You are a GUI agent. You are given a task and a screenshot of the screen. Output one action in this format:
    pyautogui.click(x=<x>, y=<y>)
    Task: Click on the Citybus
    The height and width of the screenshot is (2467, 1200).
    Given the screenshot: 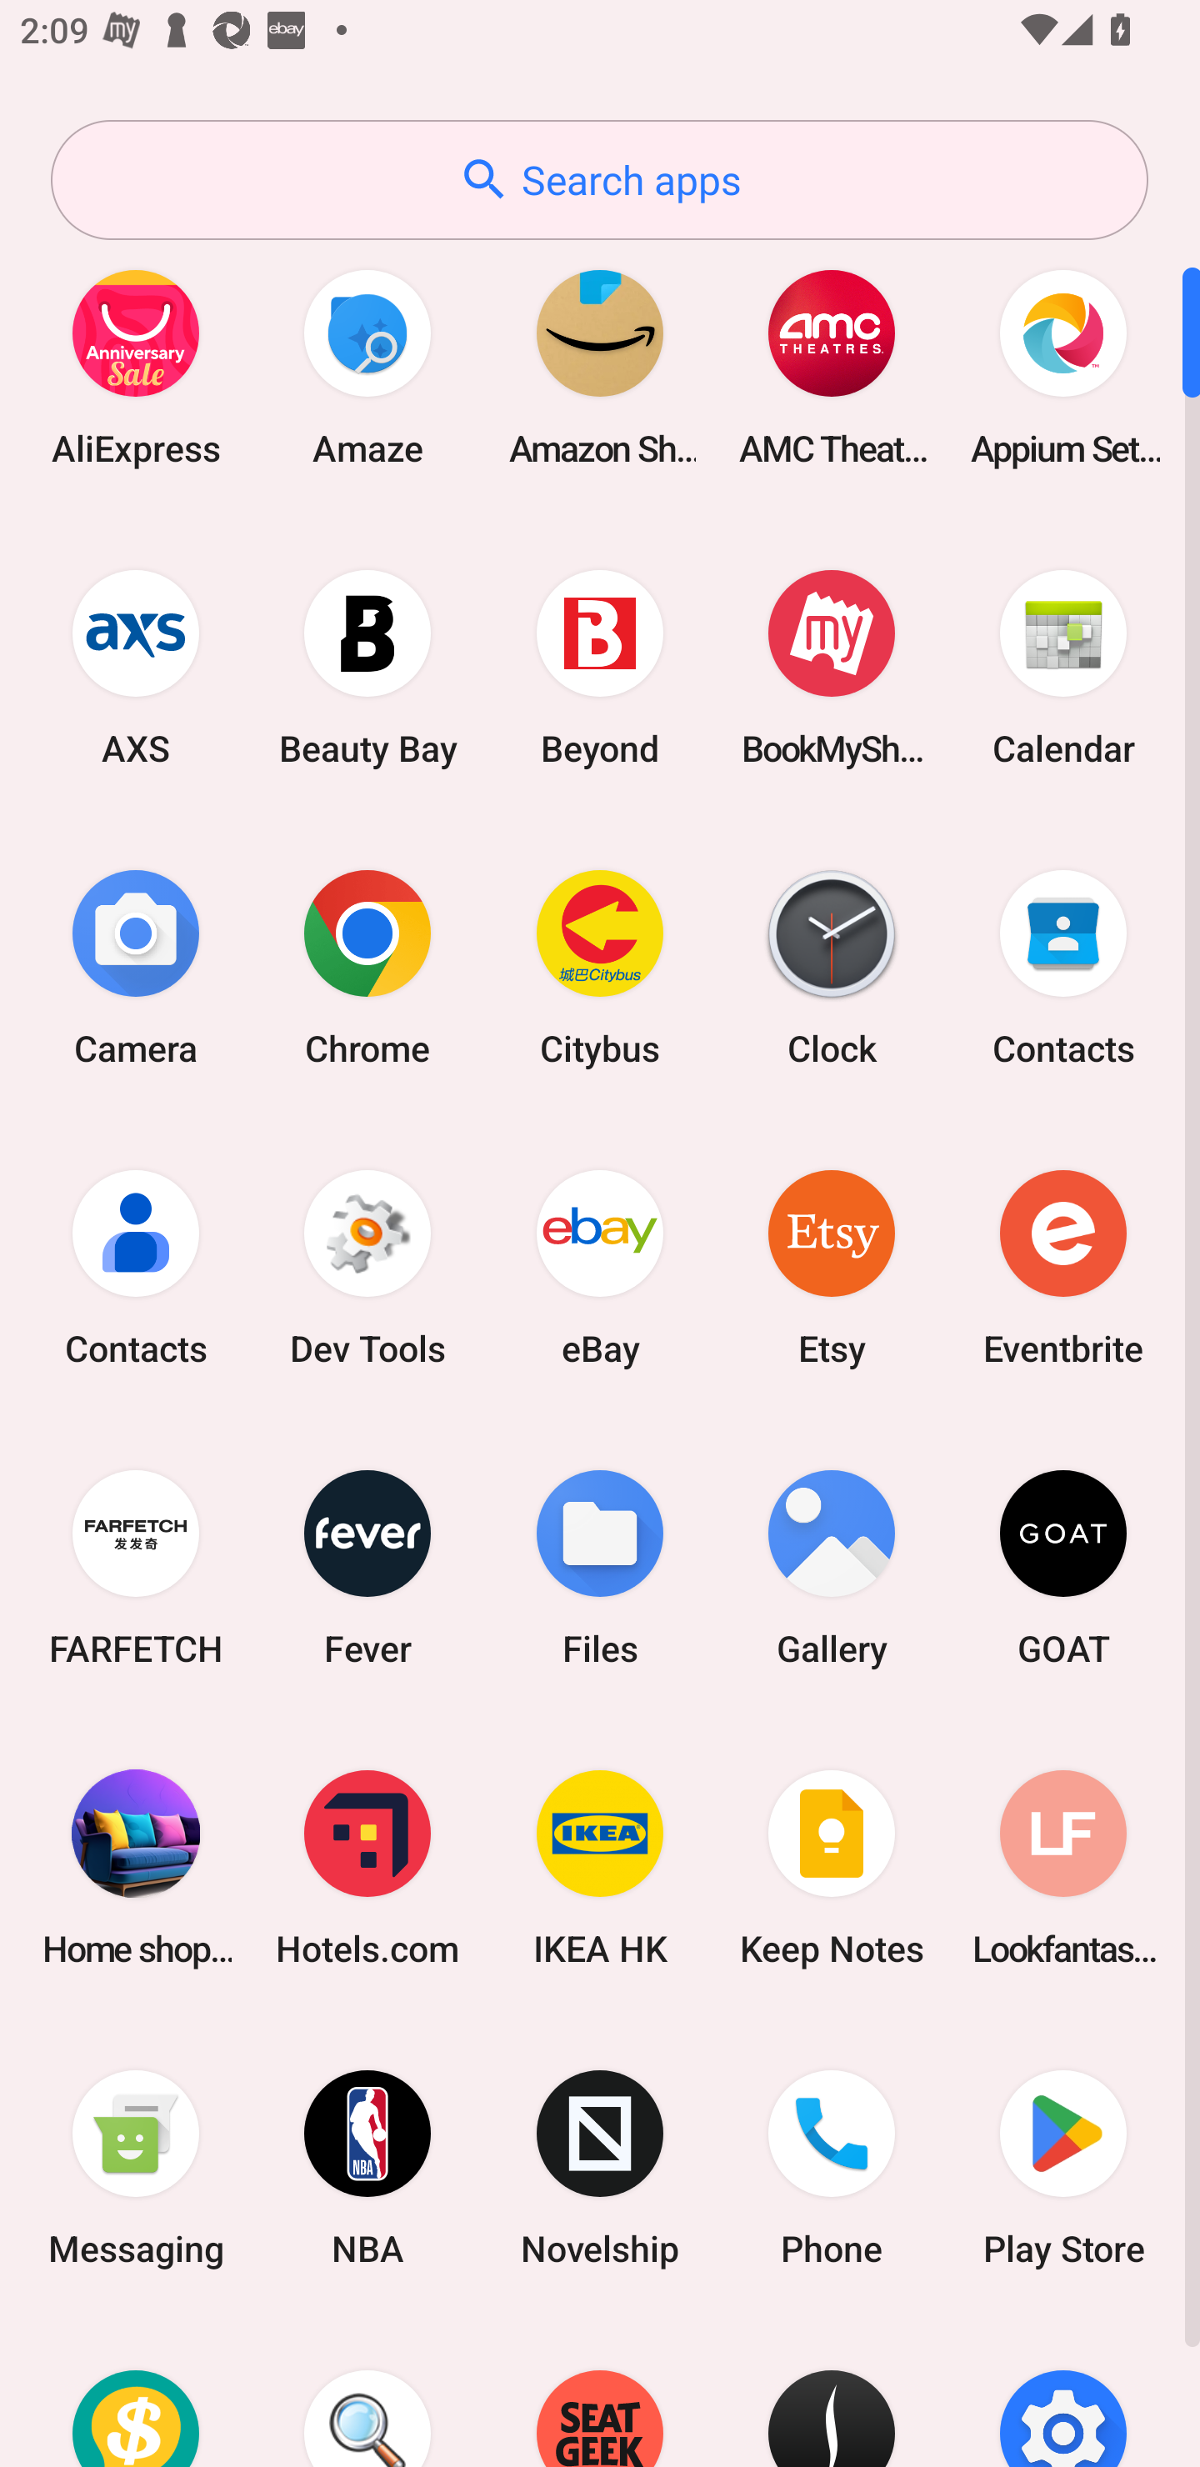 What is the action you would take?
    pyautogui.click(x=600, y=967)
    